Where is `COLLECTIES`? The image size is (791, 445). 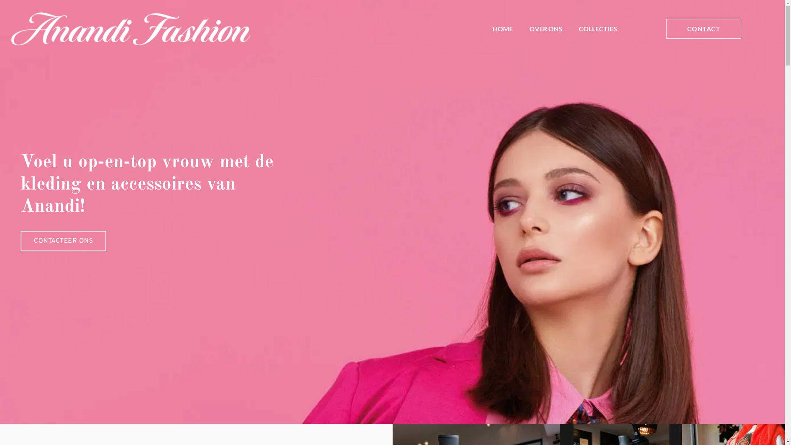
COLLECTIES is located at coordinates (598, 29).